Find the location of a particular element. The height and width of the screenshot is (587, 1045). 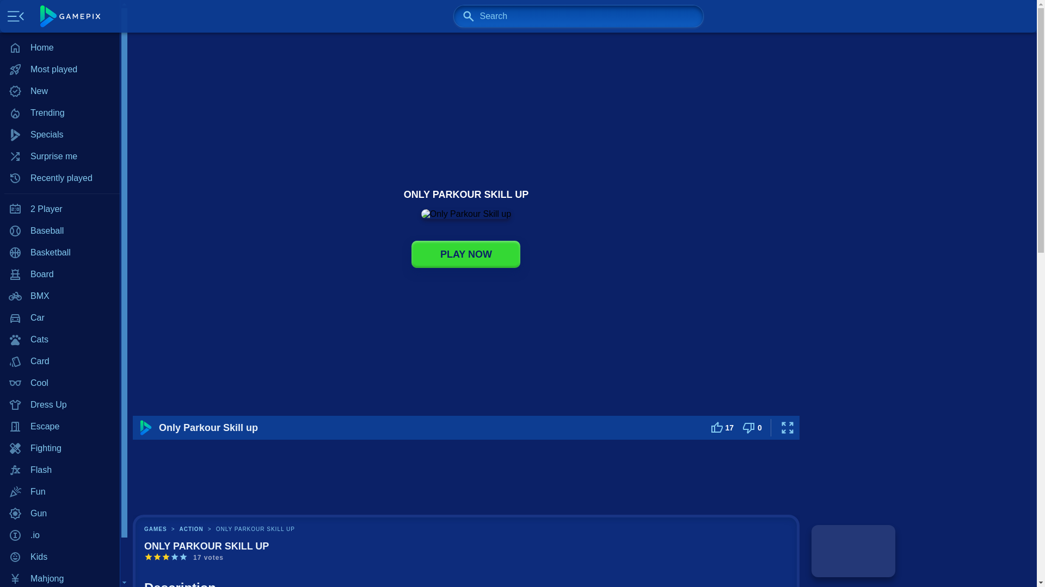

Cool is located at coordinates (60, 383).